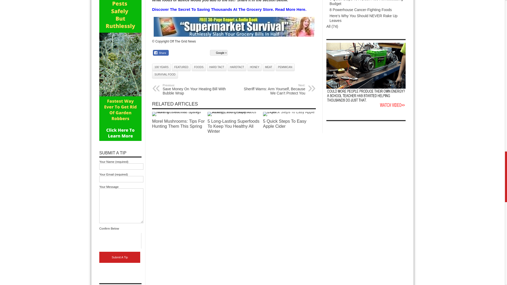  Describe the element at coordinates (234, 27) in the screenshot. I see `supermarket-survival` at that location.